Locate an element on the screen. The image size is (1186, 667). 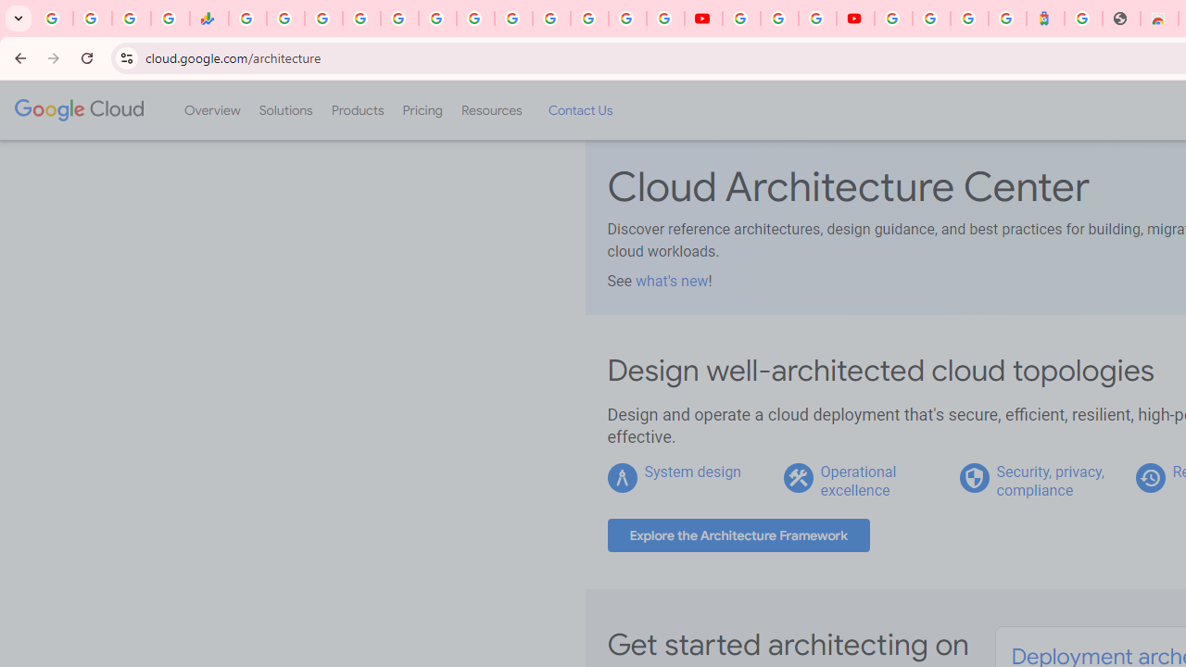
Sign in - Google Accounts is located at coordinates (931, 19).